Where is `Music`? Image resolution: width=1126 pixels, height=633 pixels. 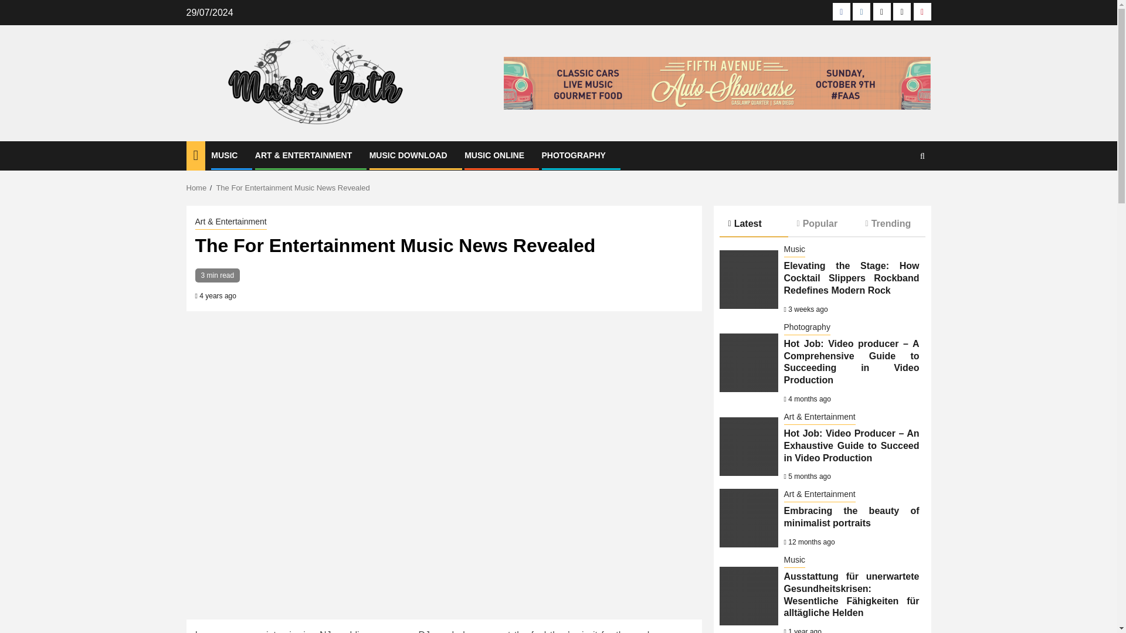 Music is located at coordinates (794, 250).